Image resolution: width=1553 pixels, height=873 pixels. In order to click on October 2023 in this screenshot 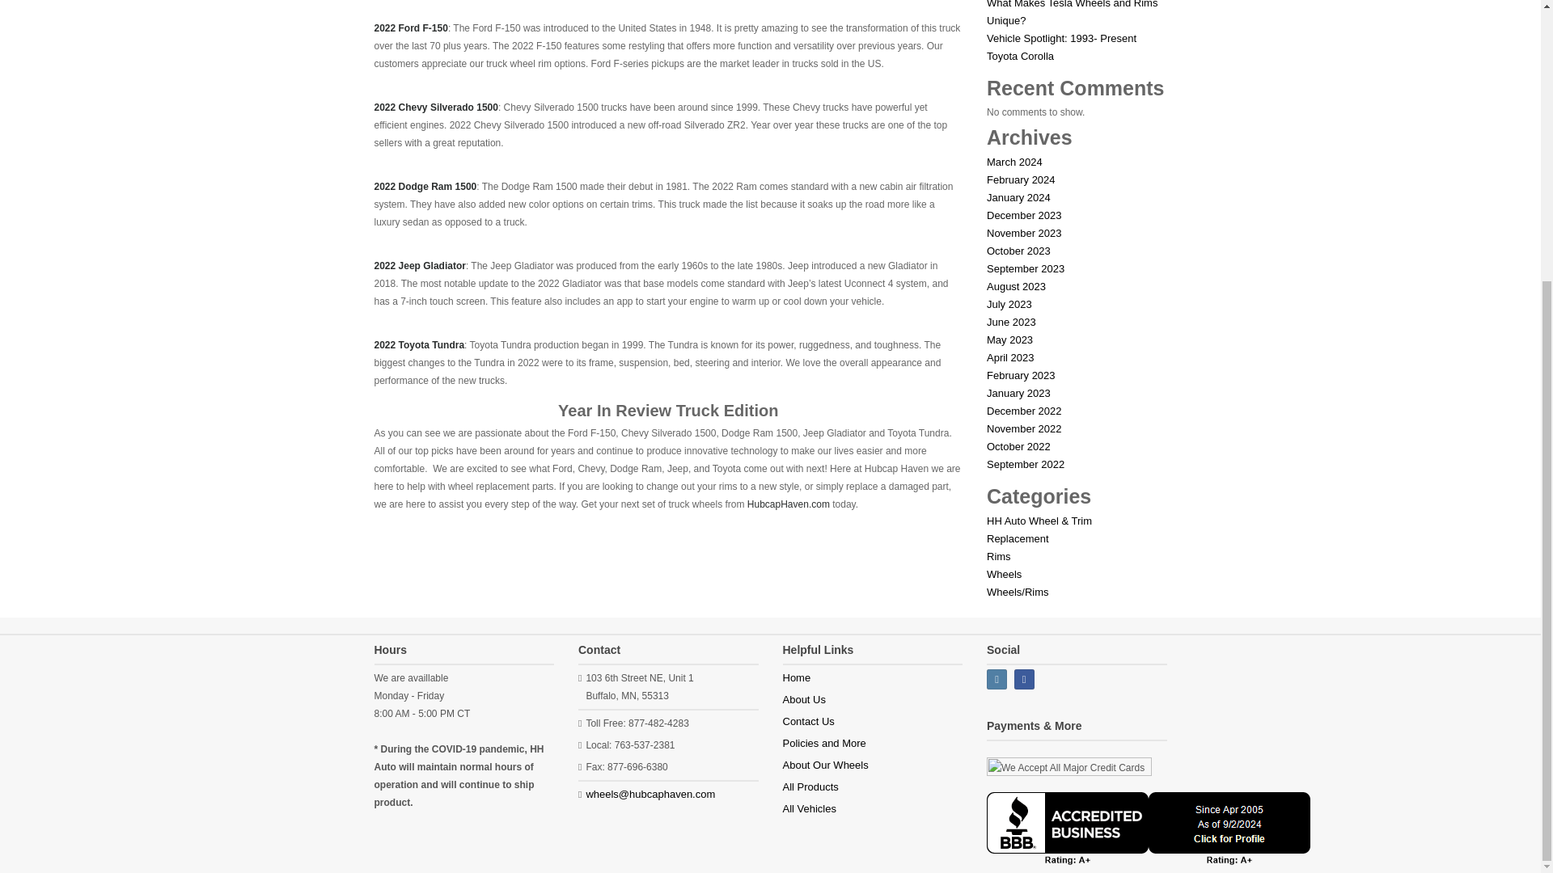, I will do `click(1018, 251)`.